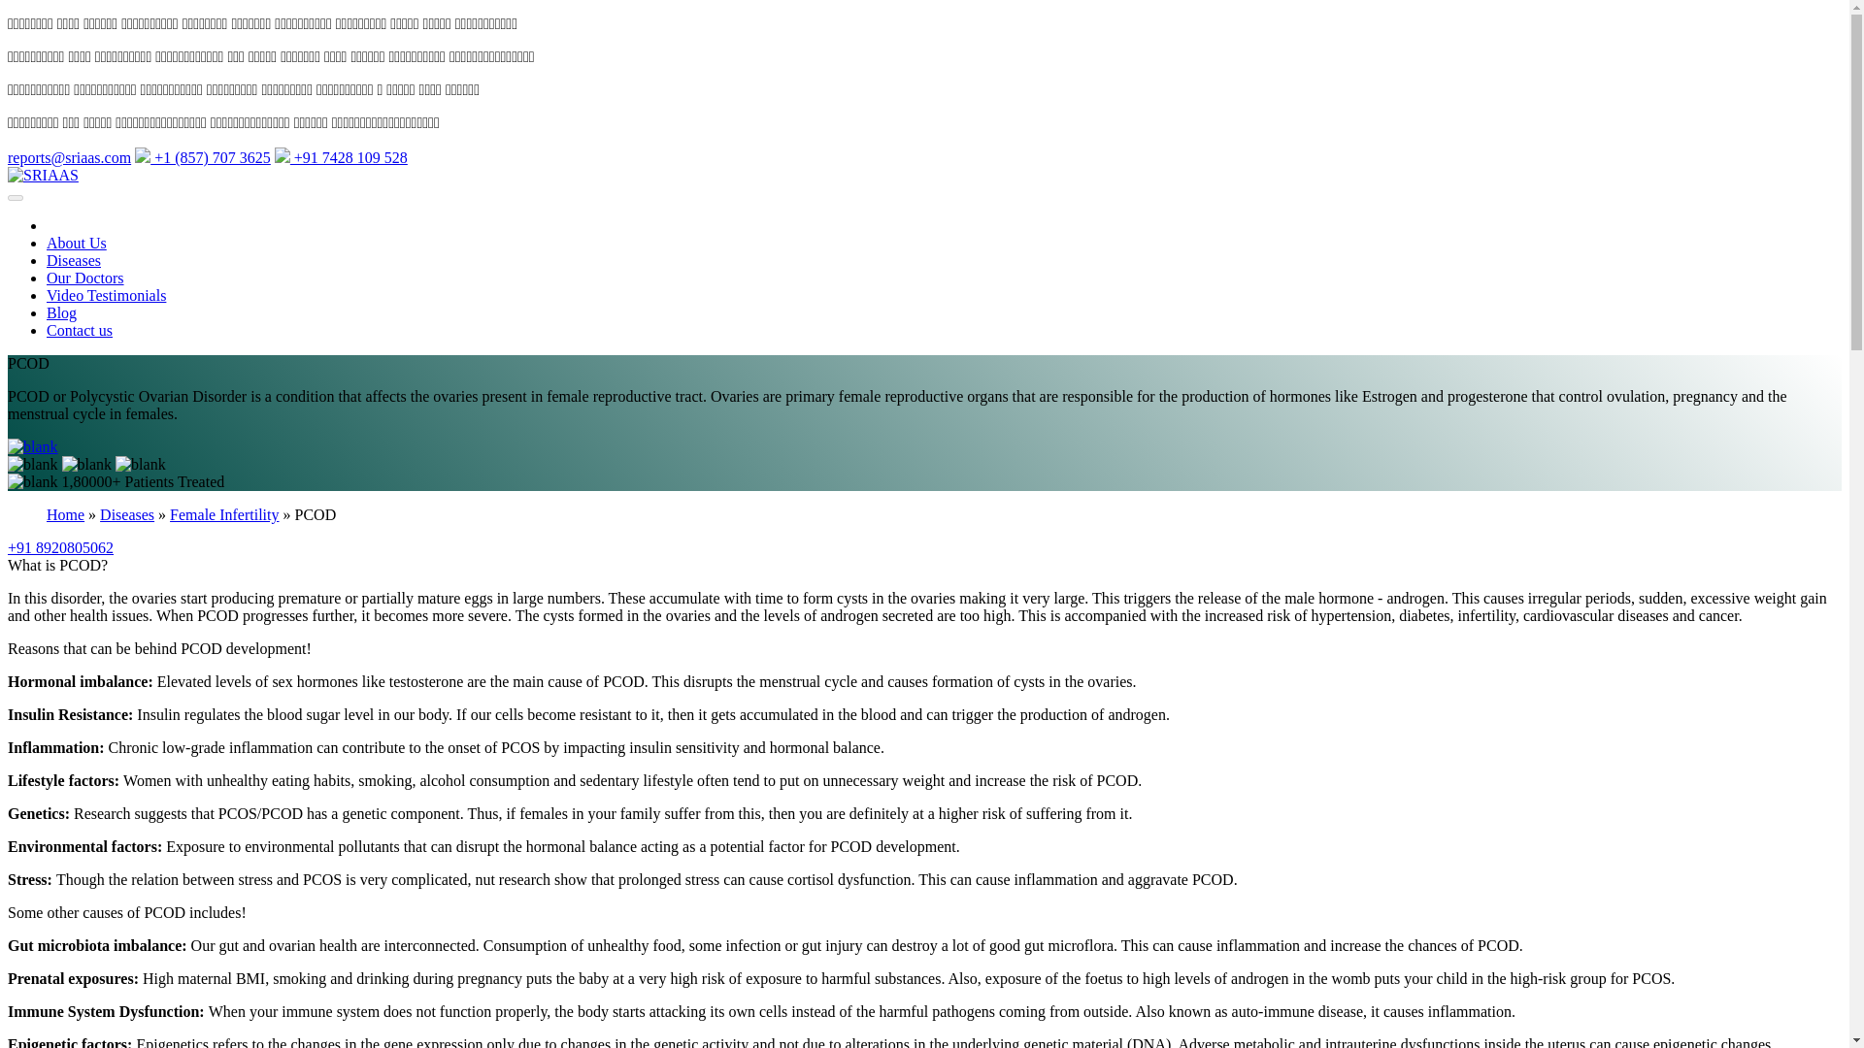  I want to click on Female Infertility, so click(223, 514).